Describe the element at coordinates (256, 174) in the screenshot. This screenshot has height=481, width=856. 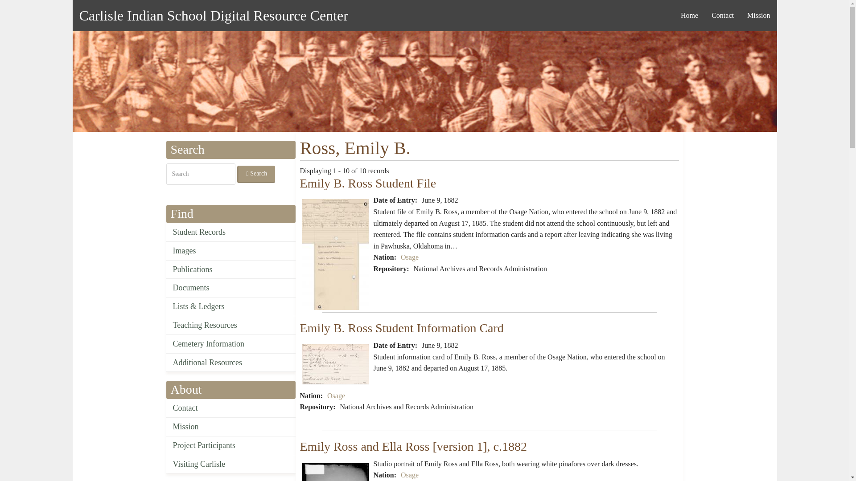
I see `Search` at that location.